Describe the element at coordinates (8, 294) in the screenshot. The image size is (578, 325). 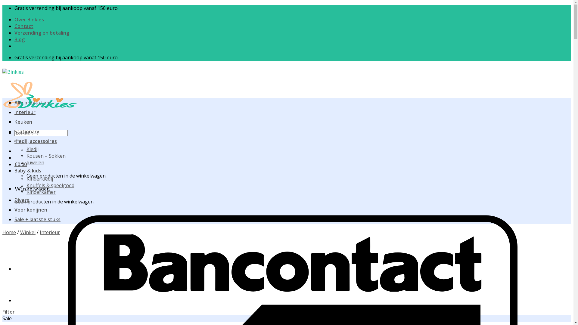
I see `Filter` at that location.